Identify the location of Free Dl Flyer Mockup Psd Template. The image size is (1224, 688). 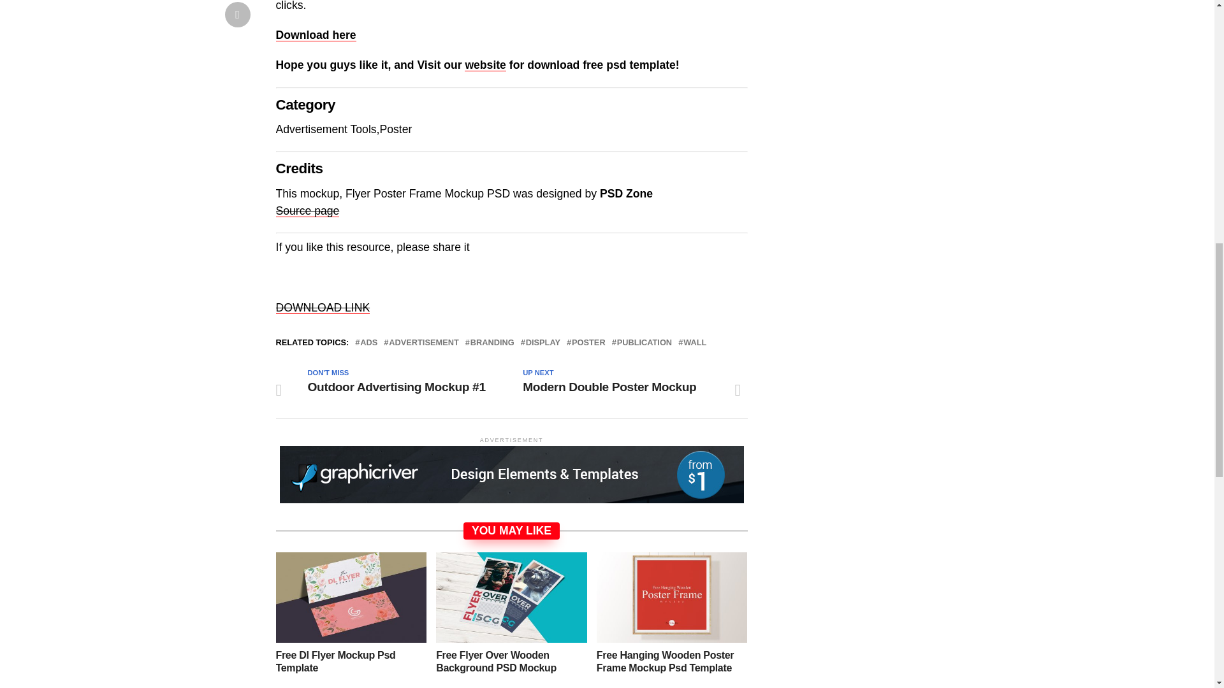
(351, 598).